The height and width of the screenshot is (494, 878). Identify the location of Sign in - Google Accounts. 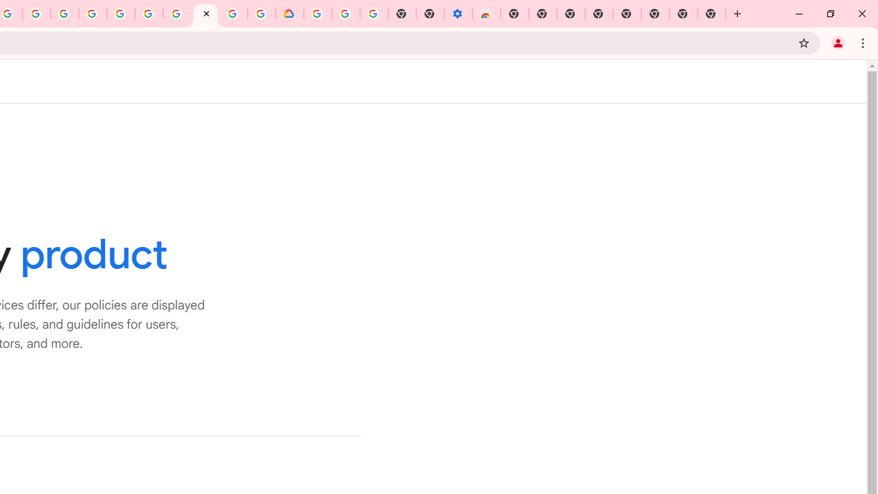
(121, 14).